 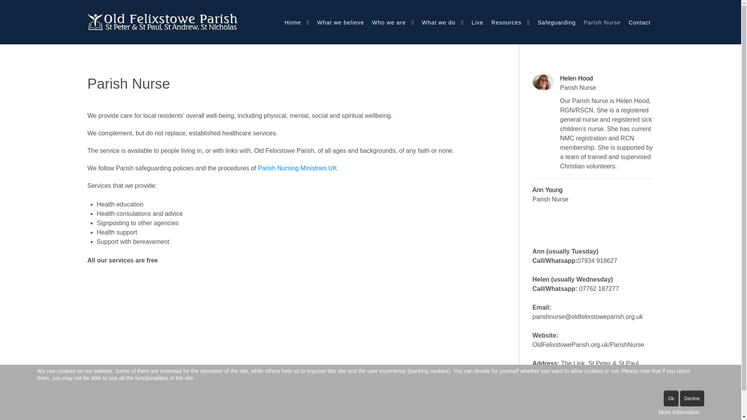 I want to click on What we believe, so click(x=340, y=23).